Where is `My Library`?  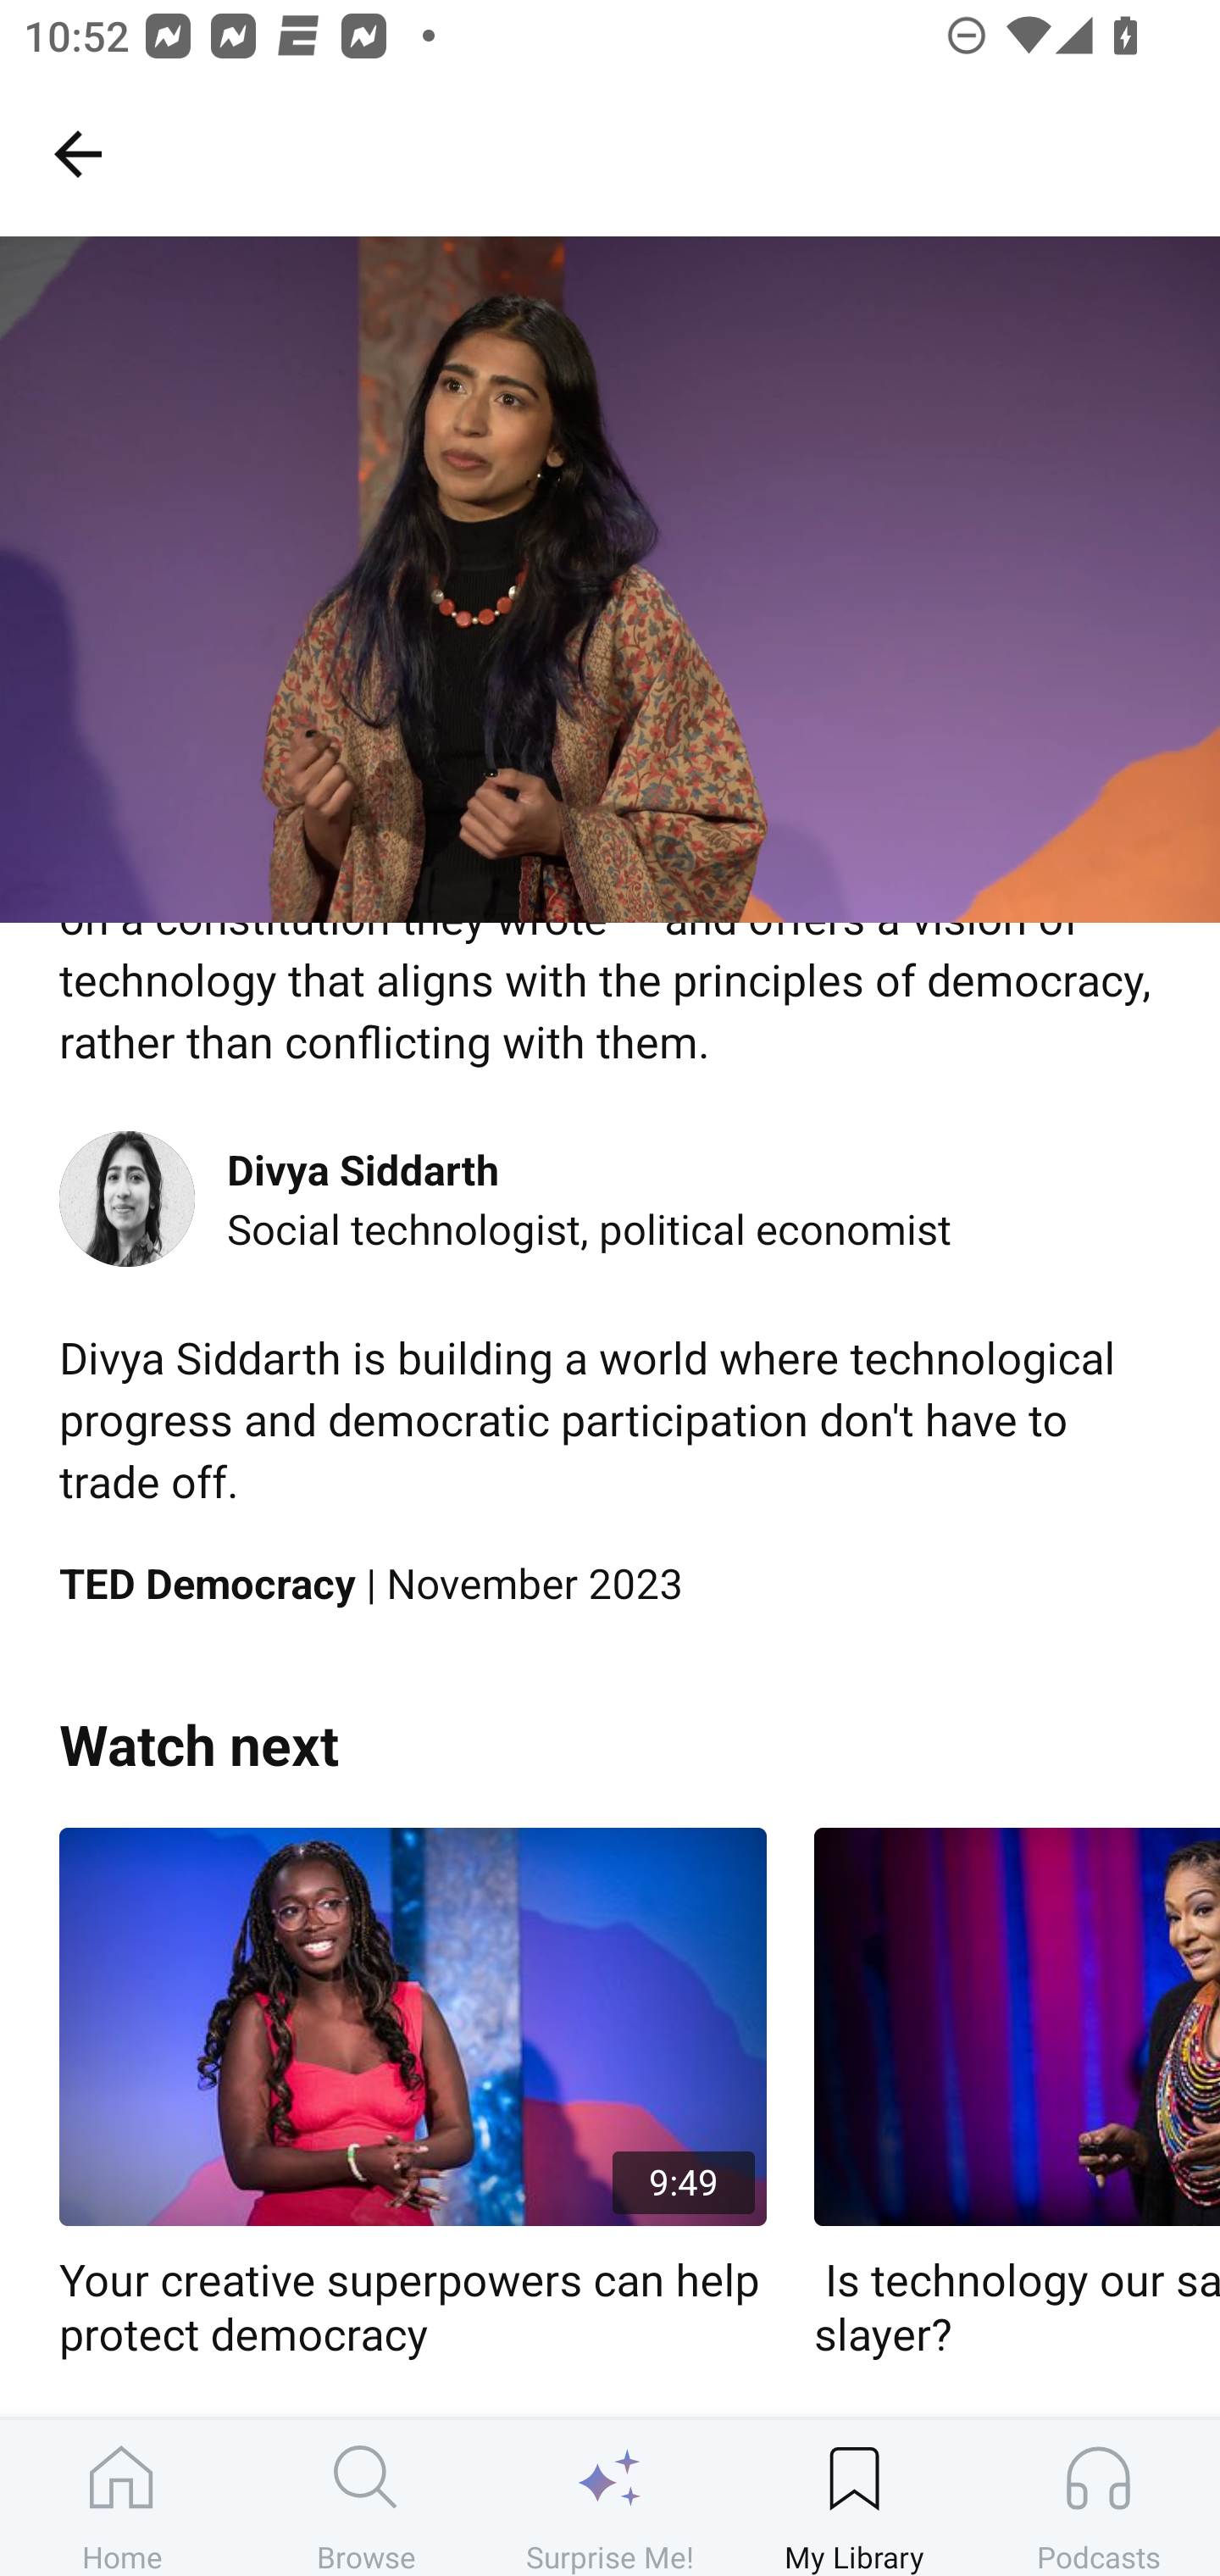 My Library is located at coordinates (854, 2497).